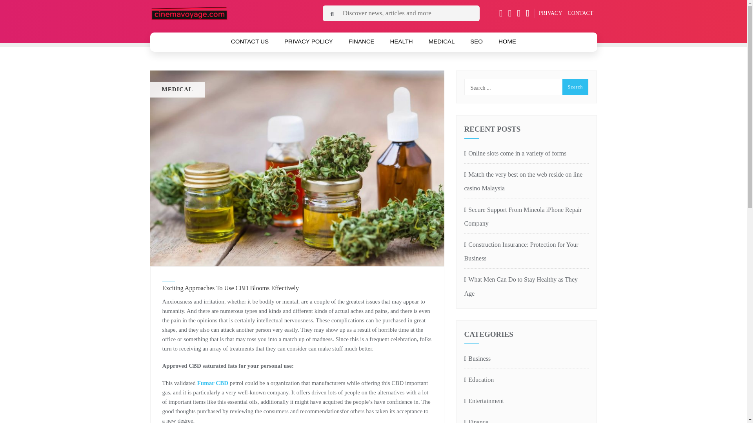 This screenshot has width=753, height=423. What do you see at coordinates (580, 13) in the screenshot?
I see `CONTACT` at bounding box center [580, 13].